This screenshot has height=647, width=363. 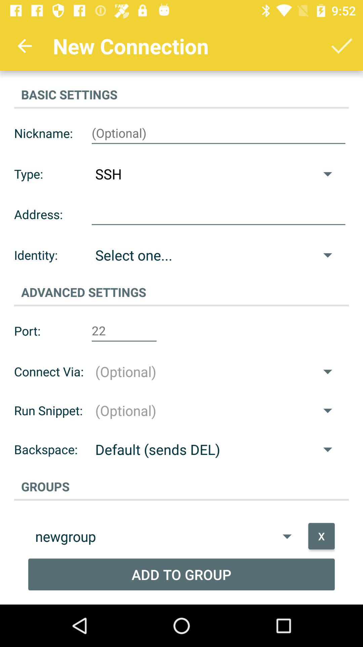 What do you see at coordinates (218, 133) in the screenshot?
I see `text input bar` at bounding box center [218, 133].